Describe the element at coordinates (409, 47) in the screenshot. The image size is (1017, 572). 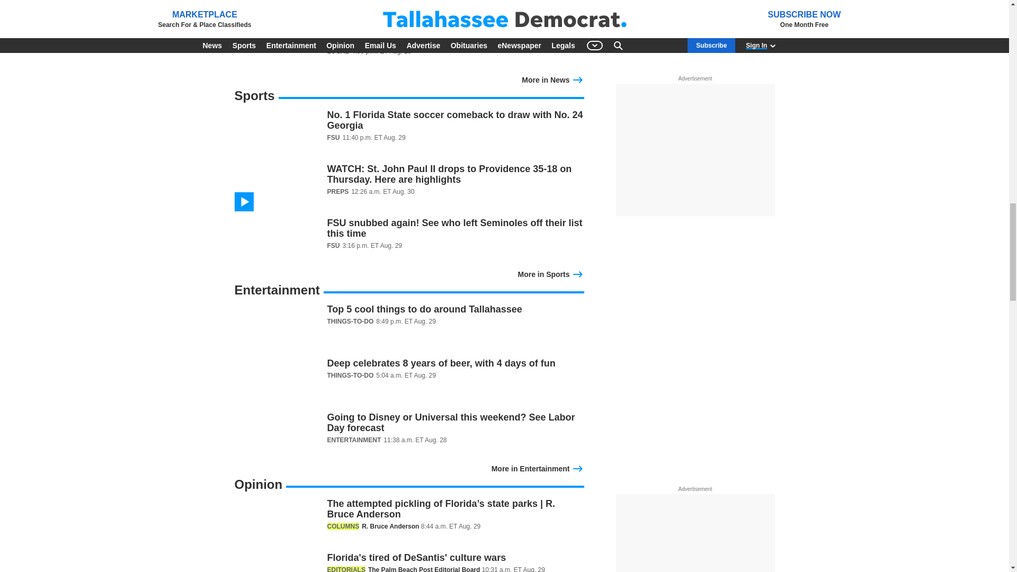
I see `'Threatening messages' cause TMH to shut several entrances ` at that location.